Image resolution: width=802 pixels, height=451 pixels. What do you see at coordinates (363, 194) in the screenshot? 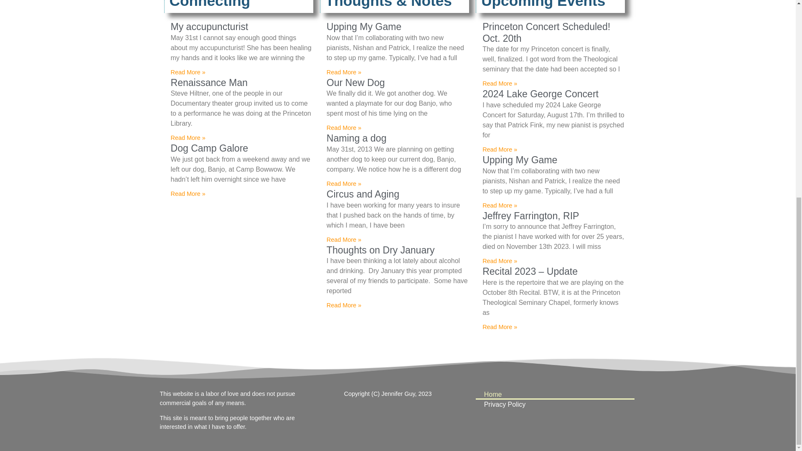
I see `Circus and Aging` at bounding box center [363, 194].